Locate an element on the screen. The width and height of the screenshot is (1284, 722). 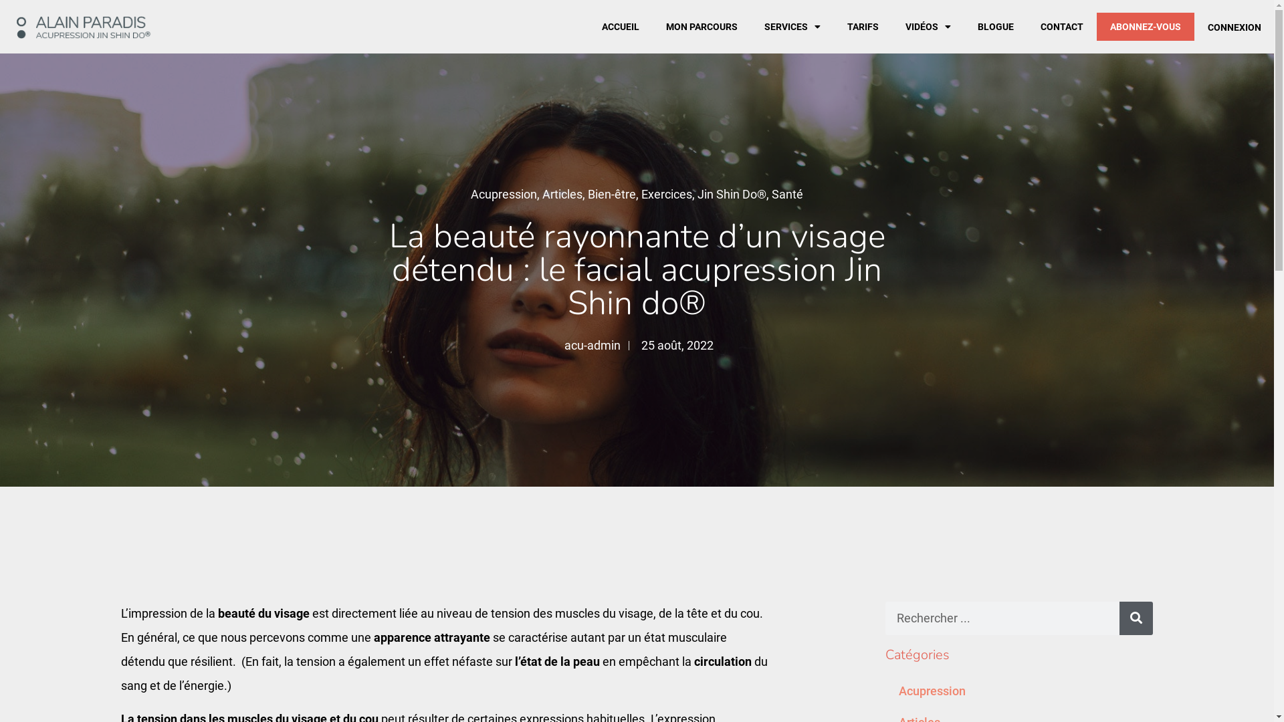
BLOGUE is located at coordinates (996, 27).